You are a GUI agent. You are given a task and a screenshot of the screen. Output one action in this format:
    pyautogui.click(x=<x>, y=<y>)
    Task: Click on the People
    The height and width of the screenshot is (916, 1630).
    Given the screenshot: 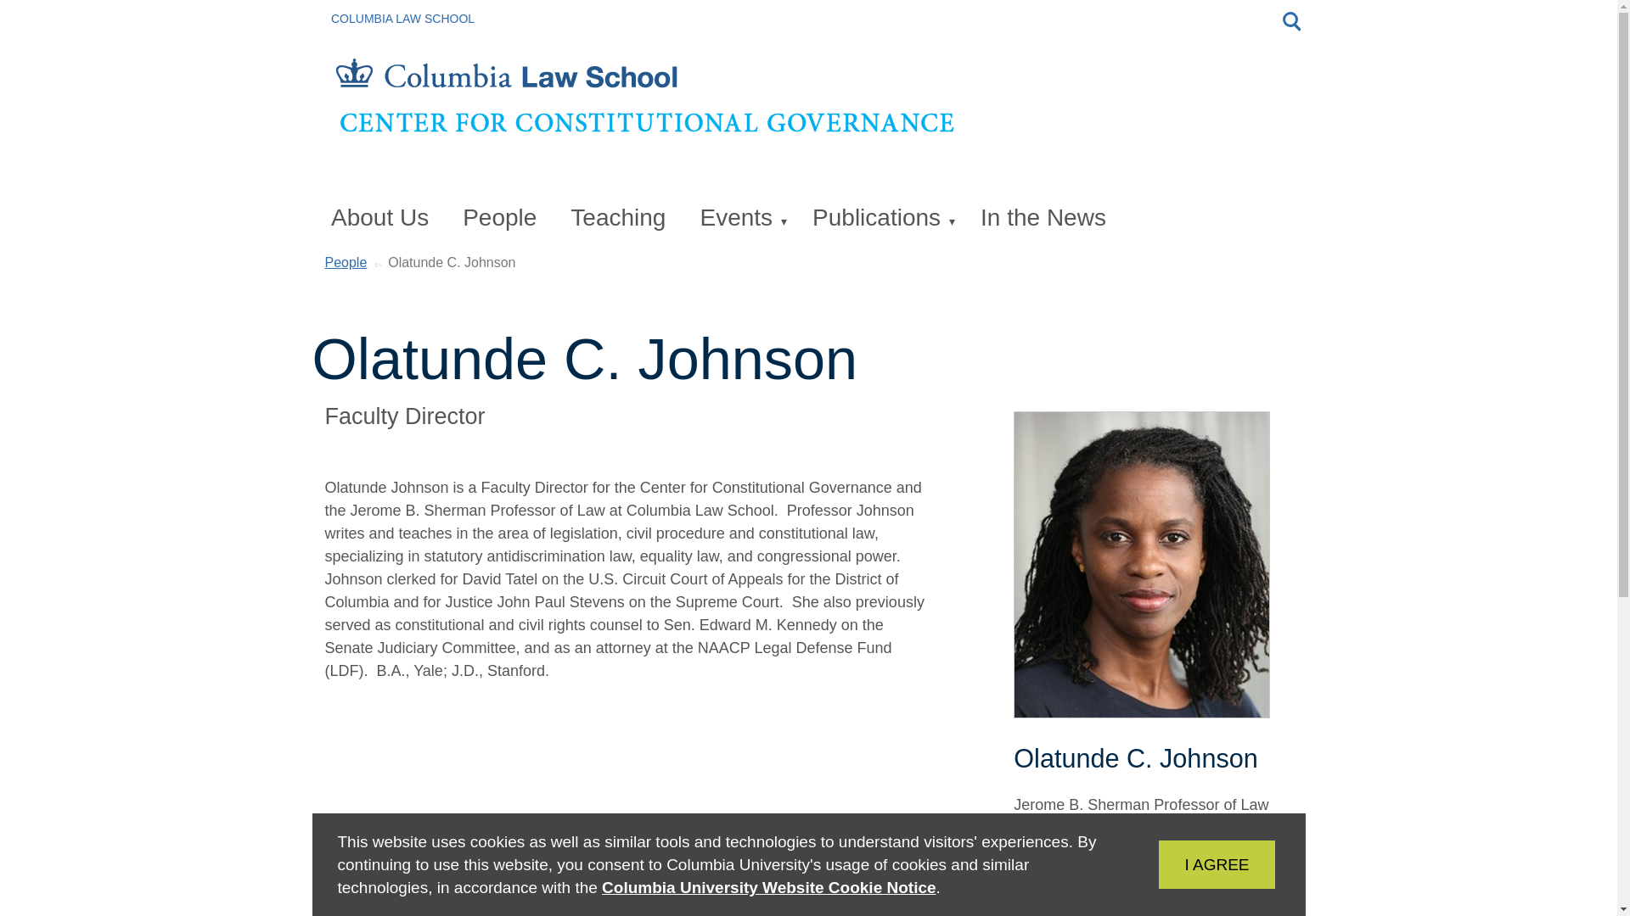 What is the action you would take?
    pyautogui.click(x=346, y=262)
    